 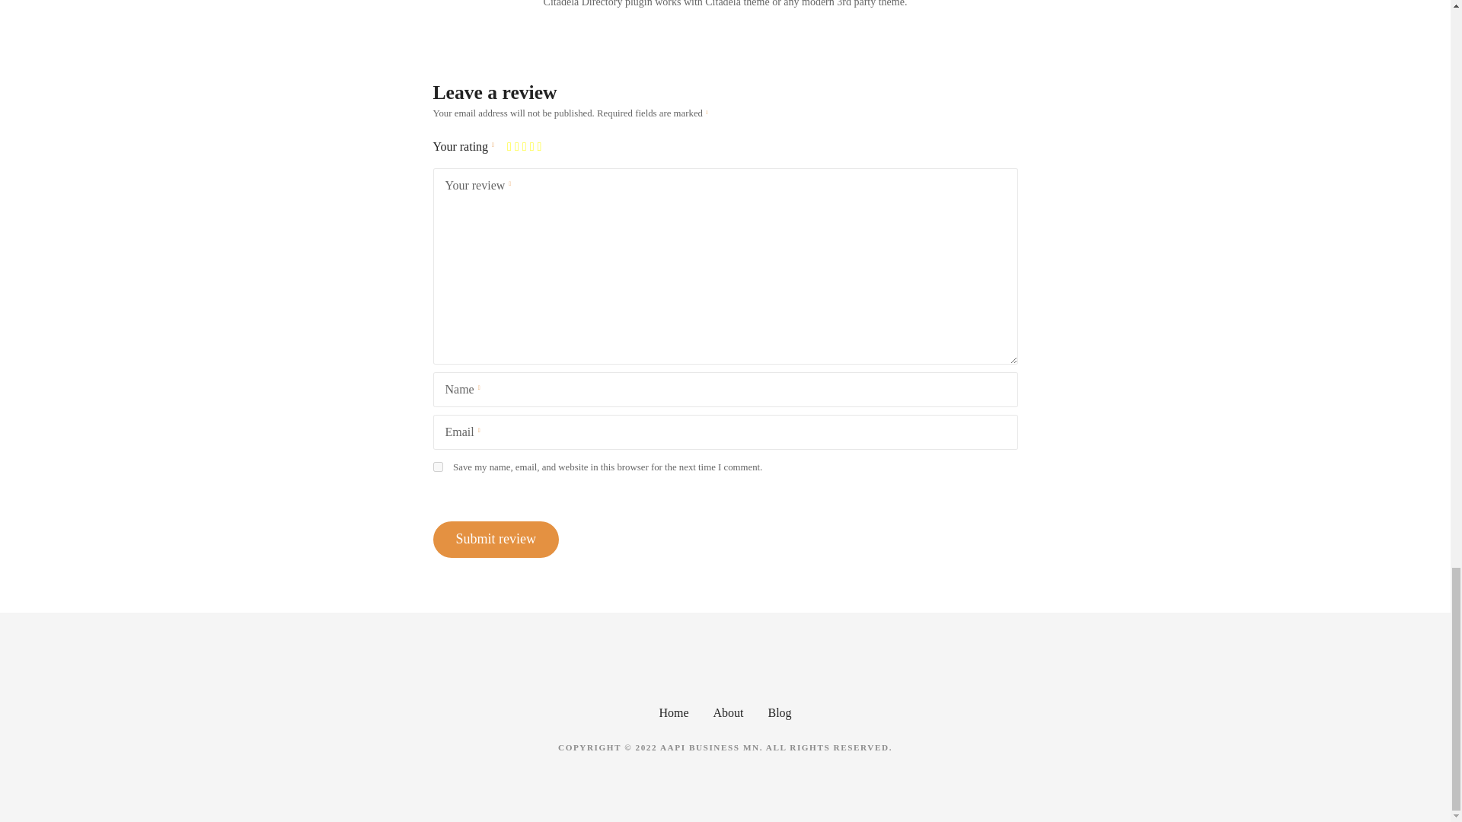 What do you see at coordinates (495, 539) in the screenshot?
I see `Please wait until Google reCAPTCHA is loaded.` at bounding box center [495, 539].